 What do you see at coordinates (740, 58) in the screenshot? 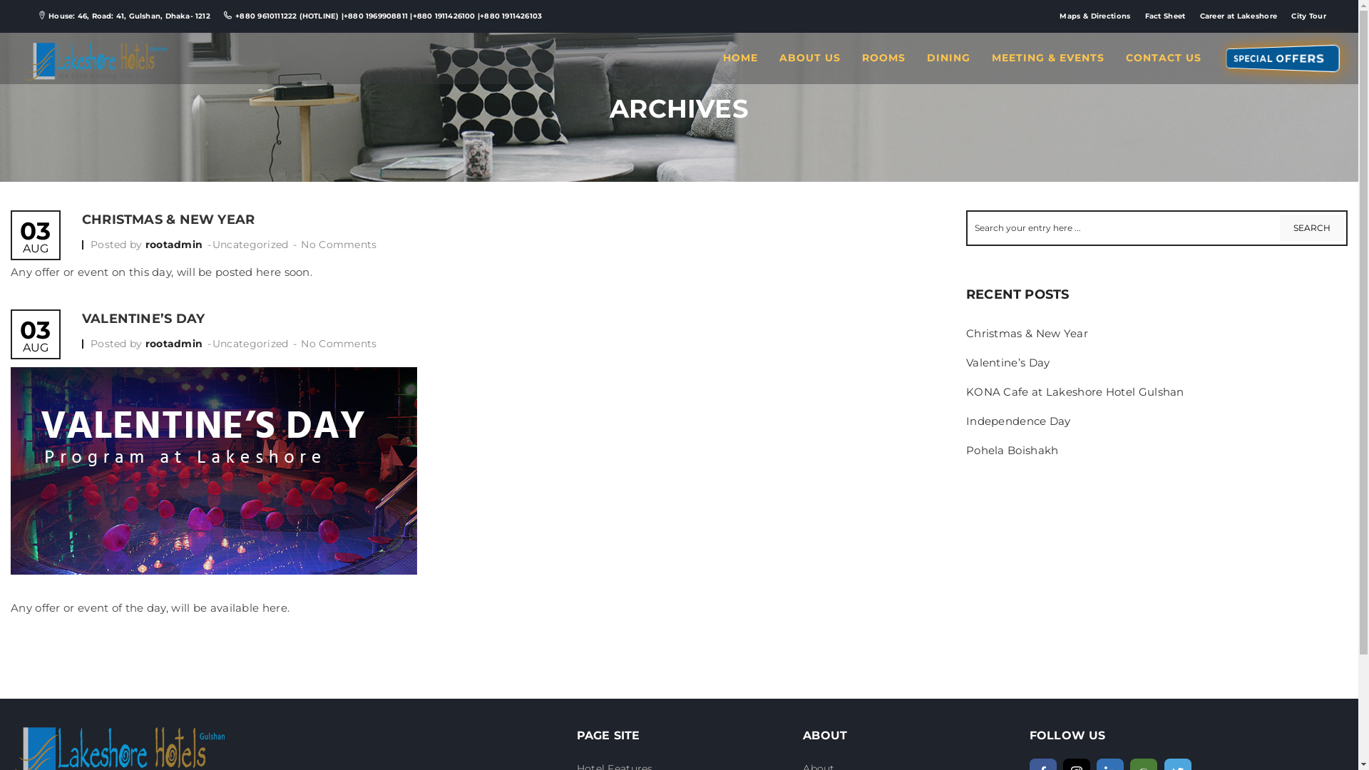
I see `HOME` at bounding box center [740, 58].